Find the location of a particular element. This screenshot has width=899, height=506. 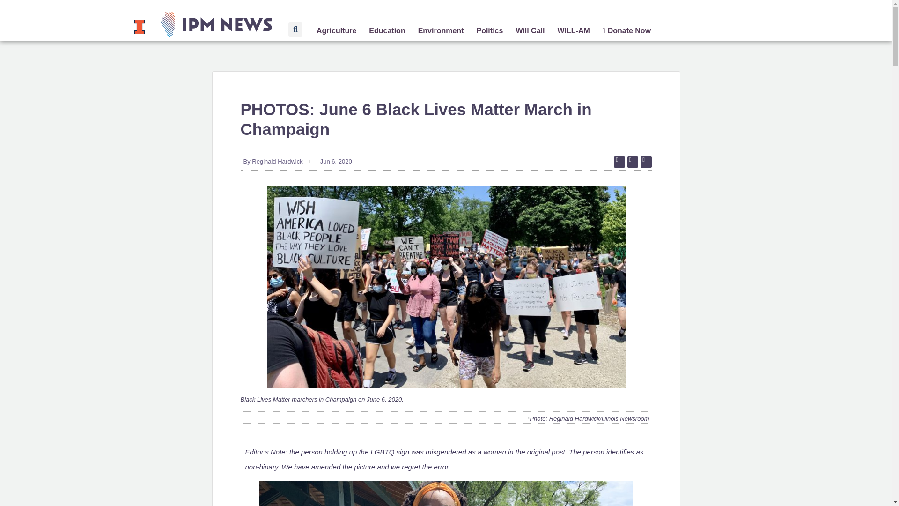

WILL-AM is located at coordinates (573, 31).